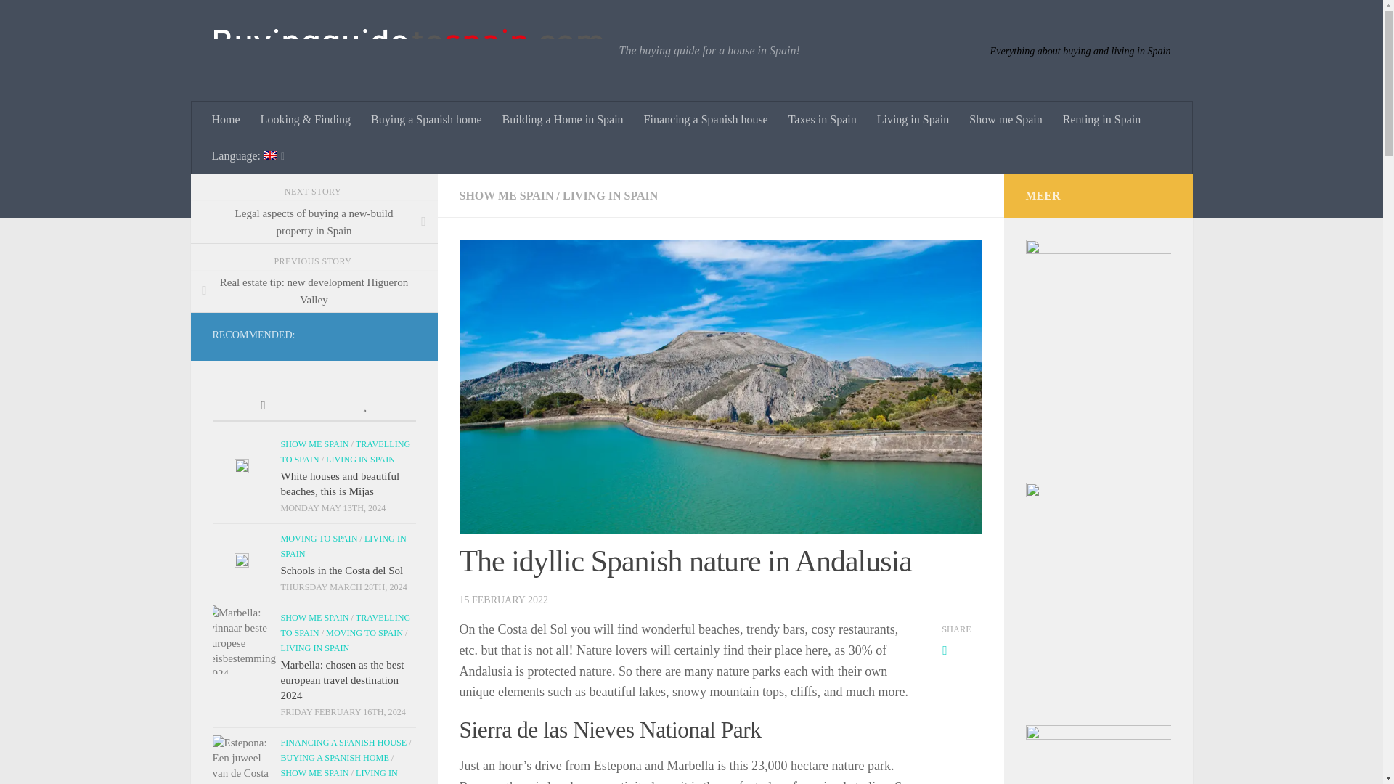 This screenshot has height=784, width=1394. What do you see at coordinates (822, 120) in the screenshot?
I see `Taxes in Spain` at bounding box center [822, 120].